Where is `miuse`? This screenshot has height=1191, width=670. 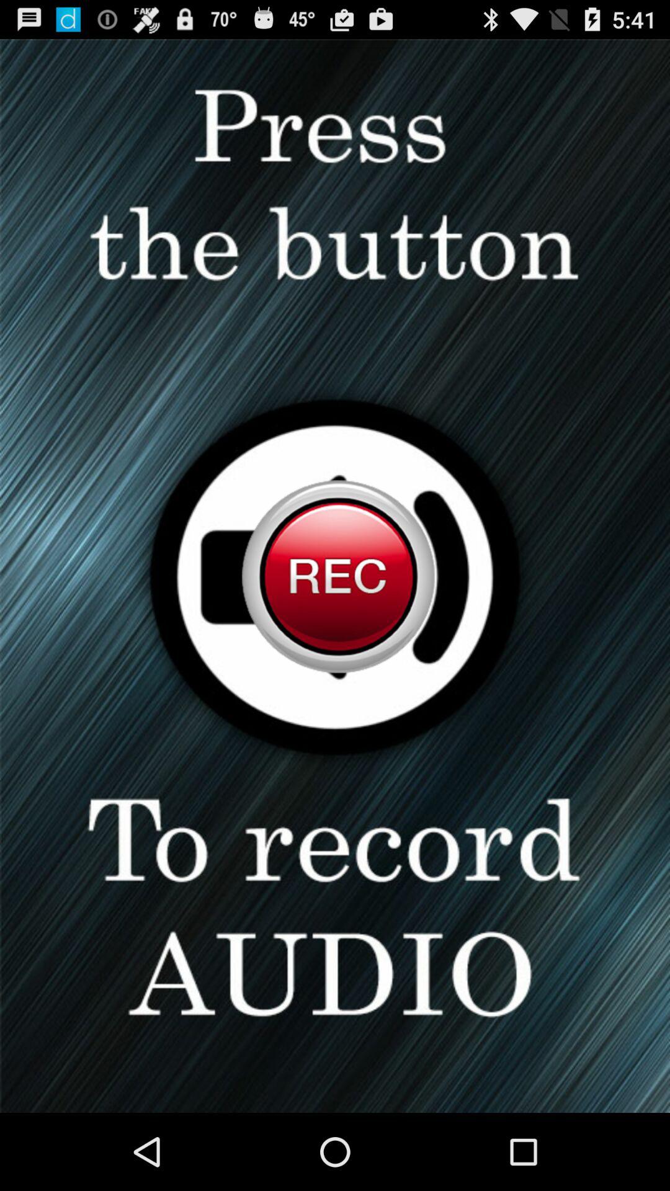
miuse is located at coordinates (335, 576).